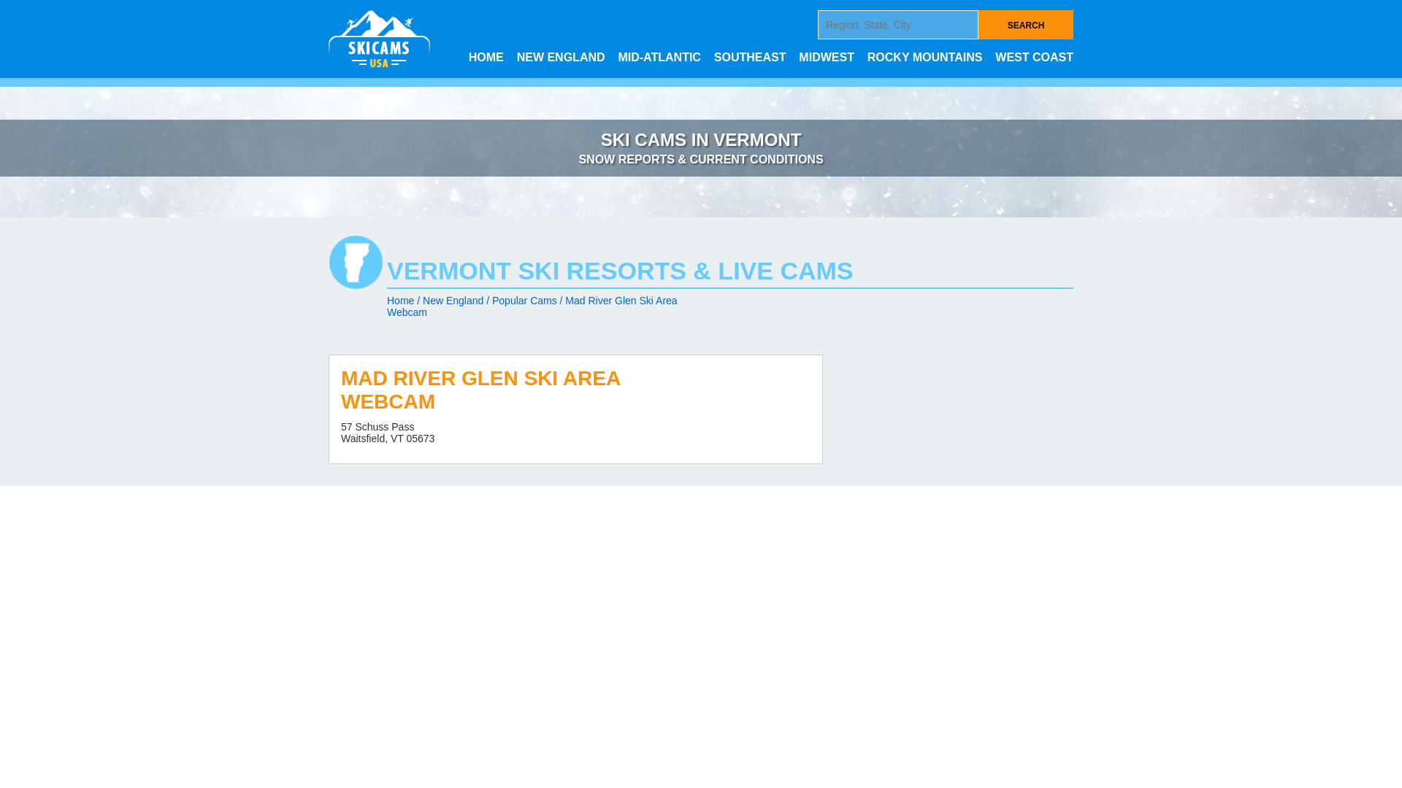 Image resolution: width=1402 pixels, height=788 pixels. I want to click on Go to home page., so click(400, 301).